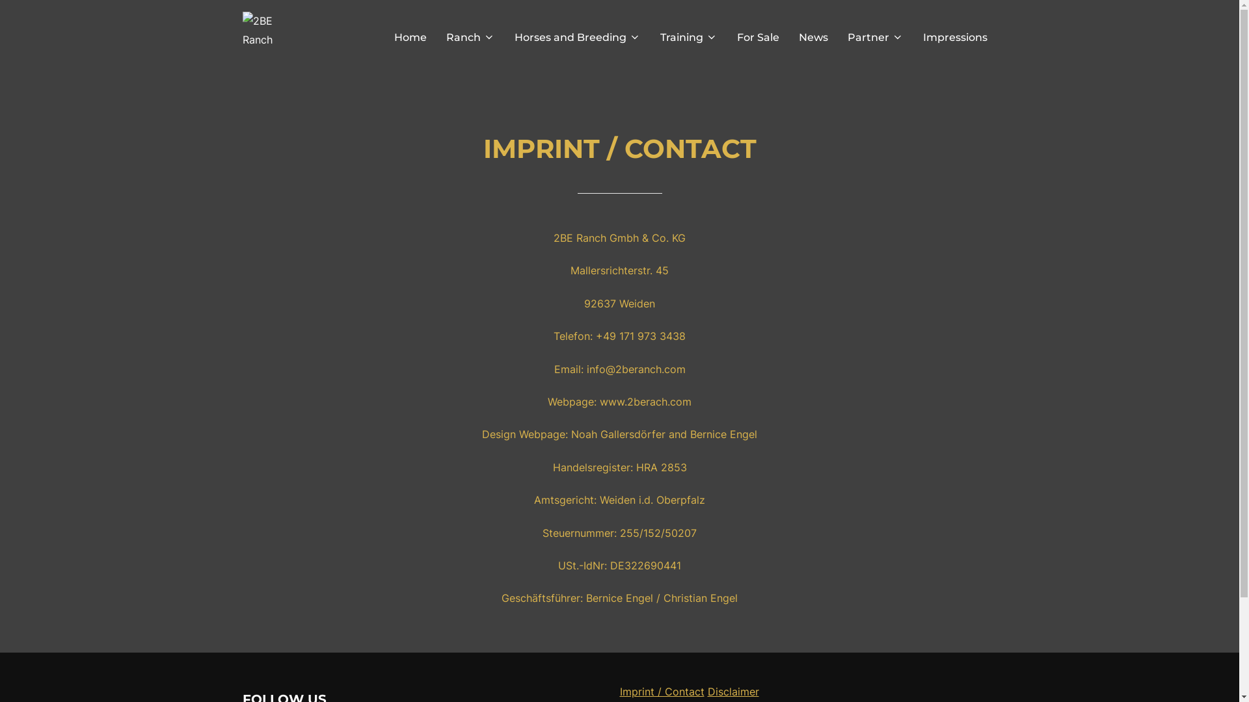  I want to click on Ranch, so click(471, 38).